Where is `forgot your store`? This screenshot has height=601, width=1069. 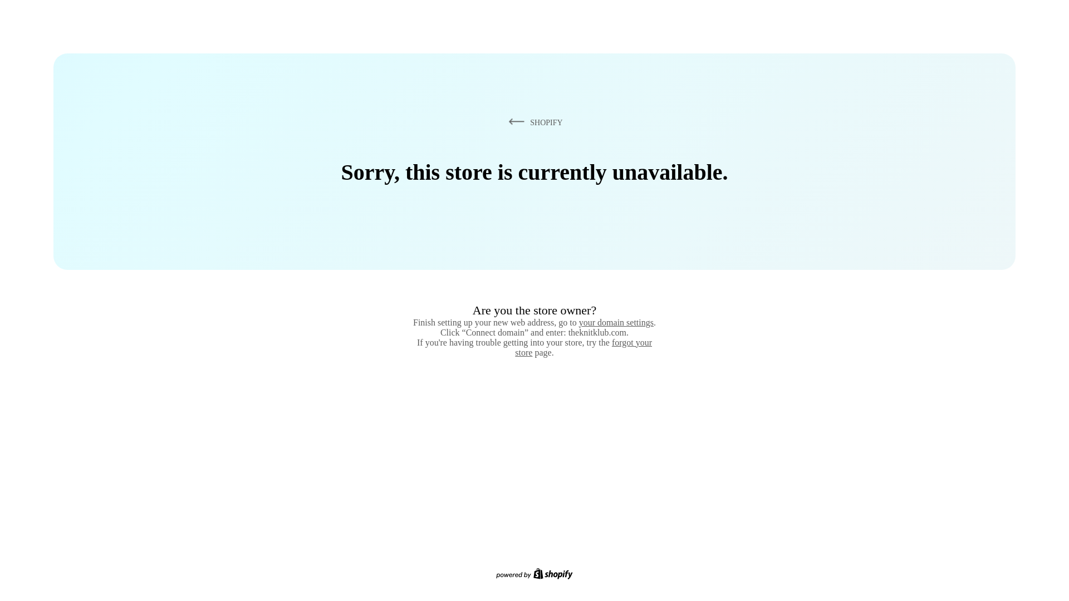 forgot your store is located at coordinates (583, 347).